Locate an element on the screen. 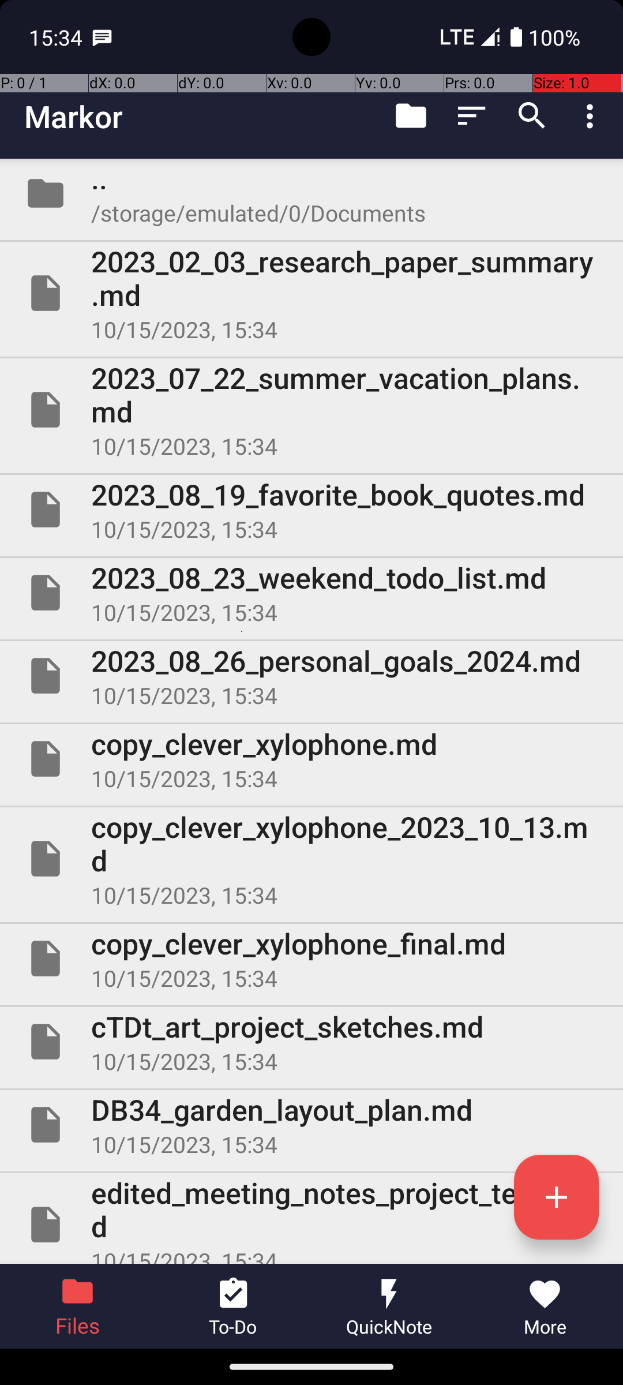 This screenshot has height=1385, width=623. File 2023_08_23_weekend_todo_list.md  is located at coordinates (311, 593).